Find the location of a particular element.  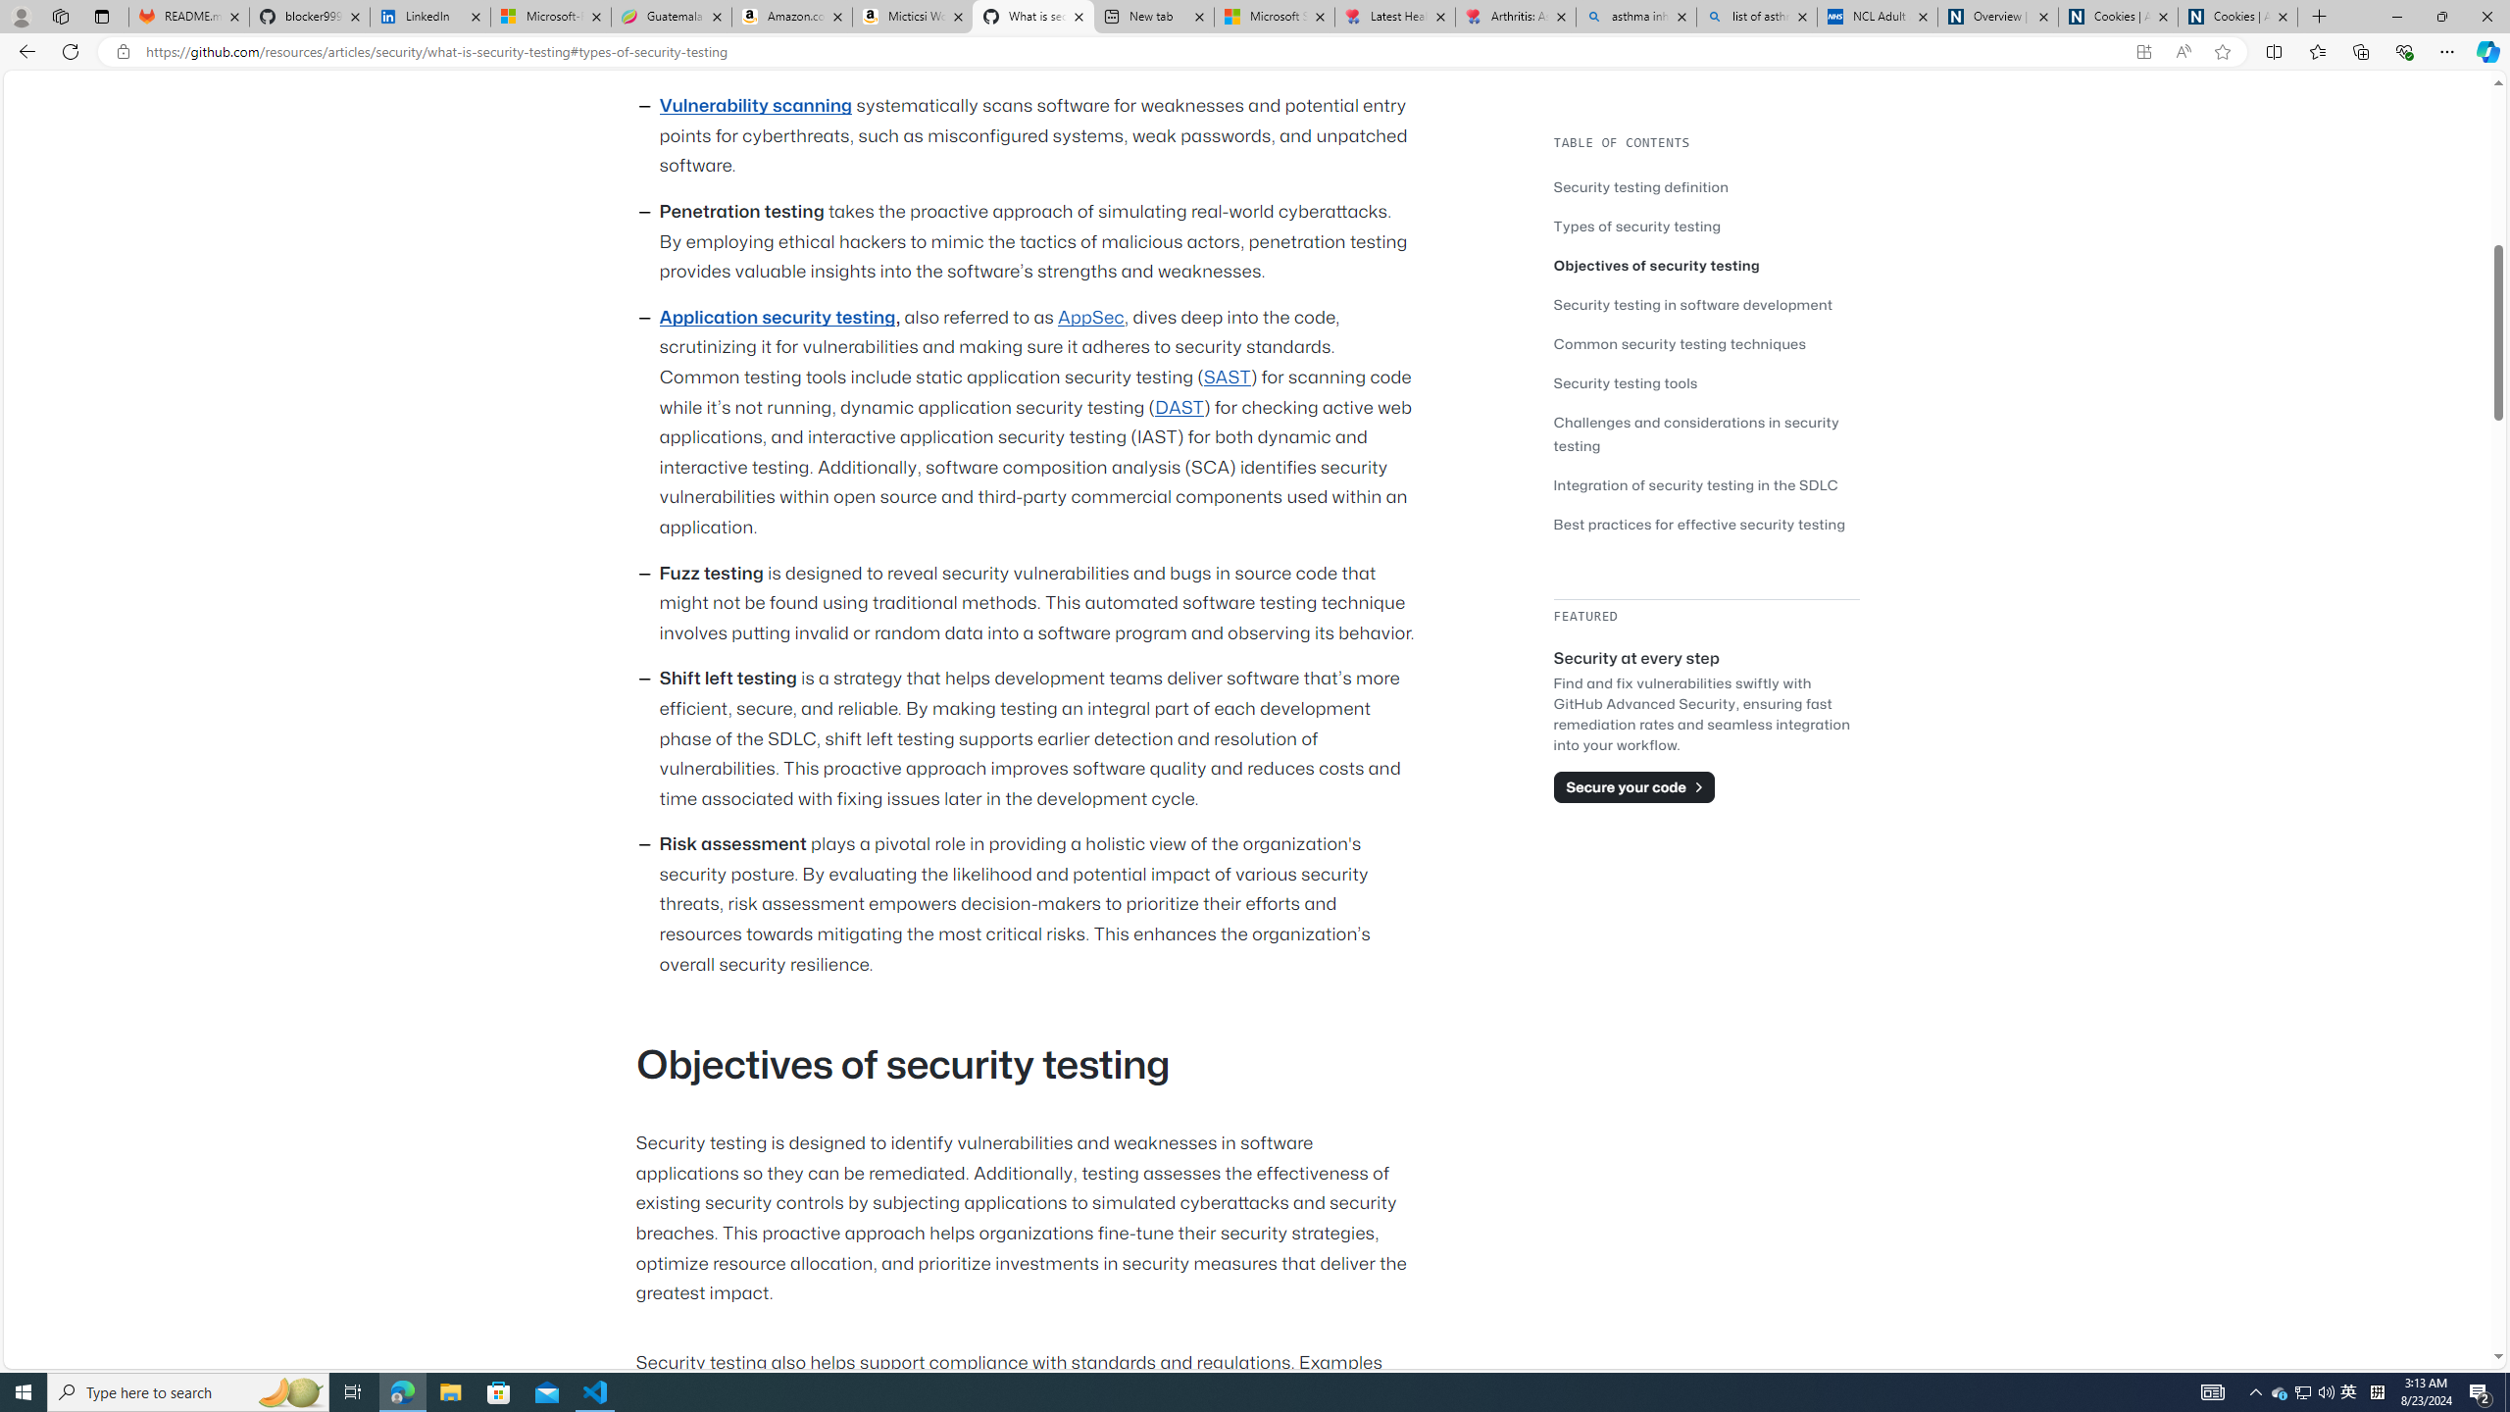

DAST is located at coordinates (1179, 408).